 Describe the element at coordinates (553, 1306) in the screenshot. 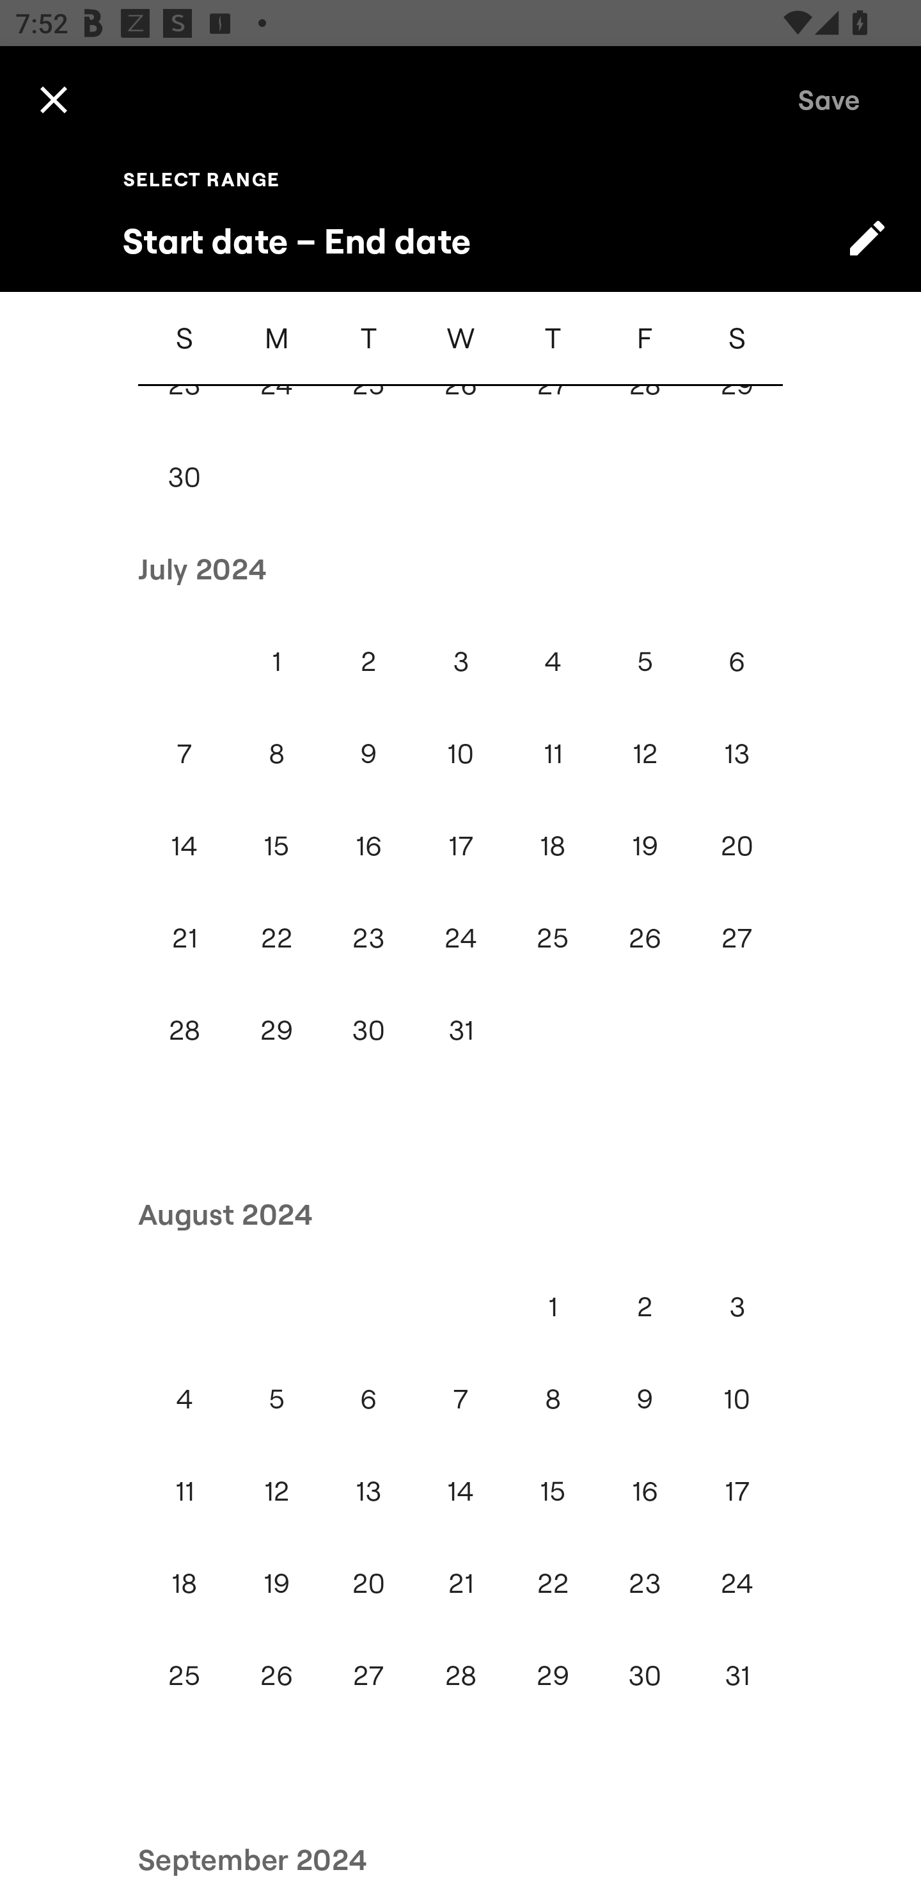

I see `1 Thu, Aug 1` at that location.